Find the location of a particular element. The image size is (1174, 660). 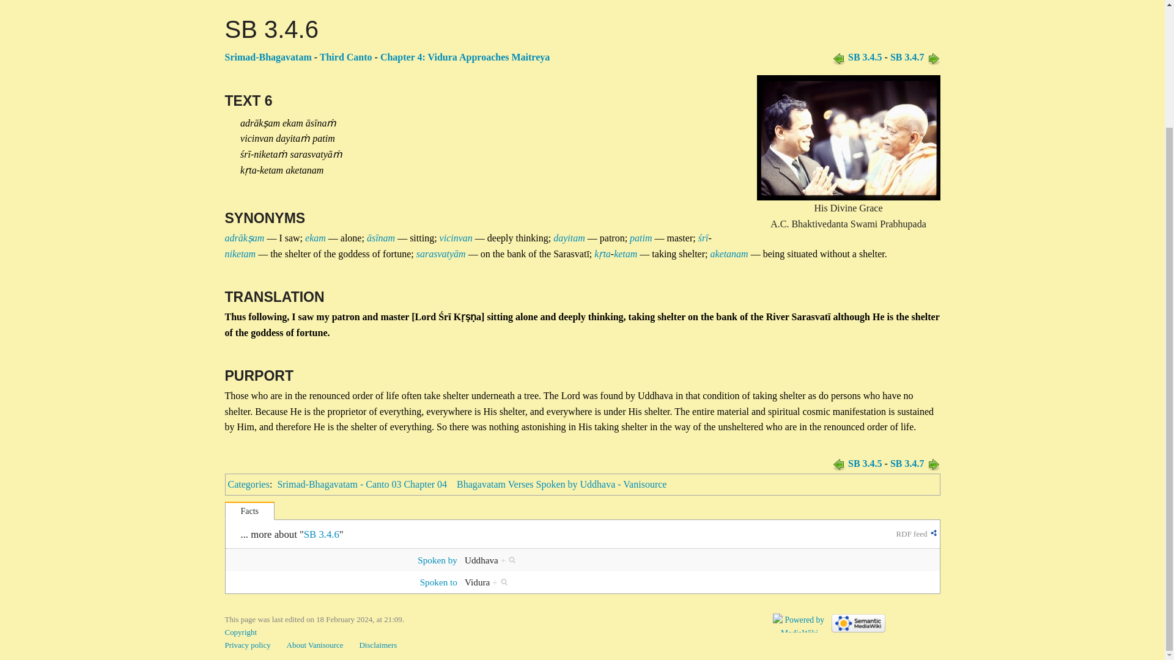

SB 3 is located at coordinates (345, 57).